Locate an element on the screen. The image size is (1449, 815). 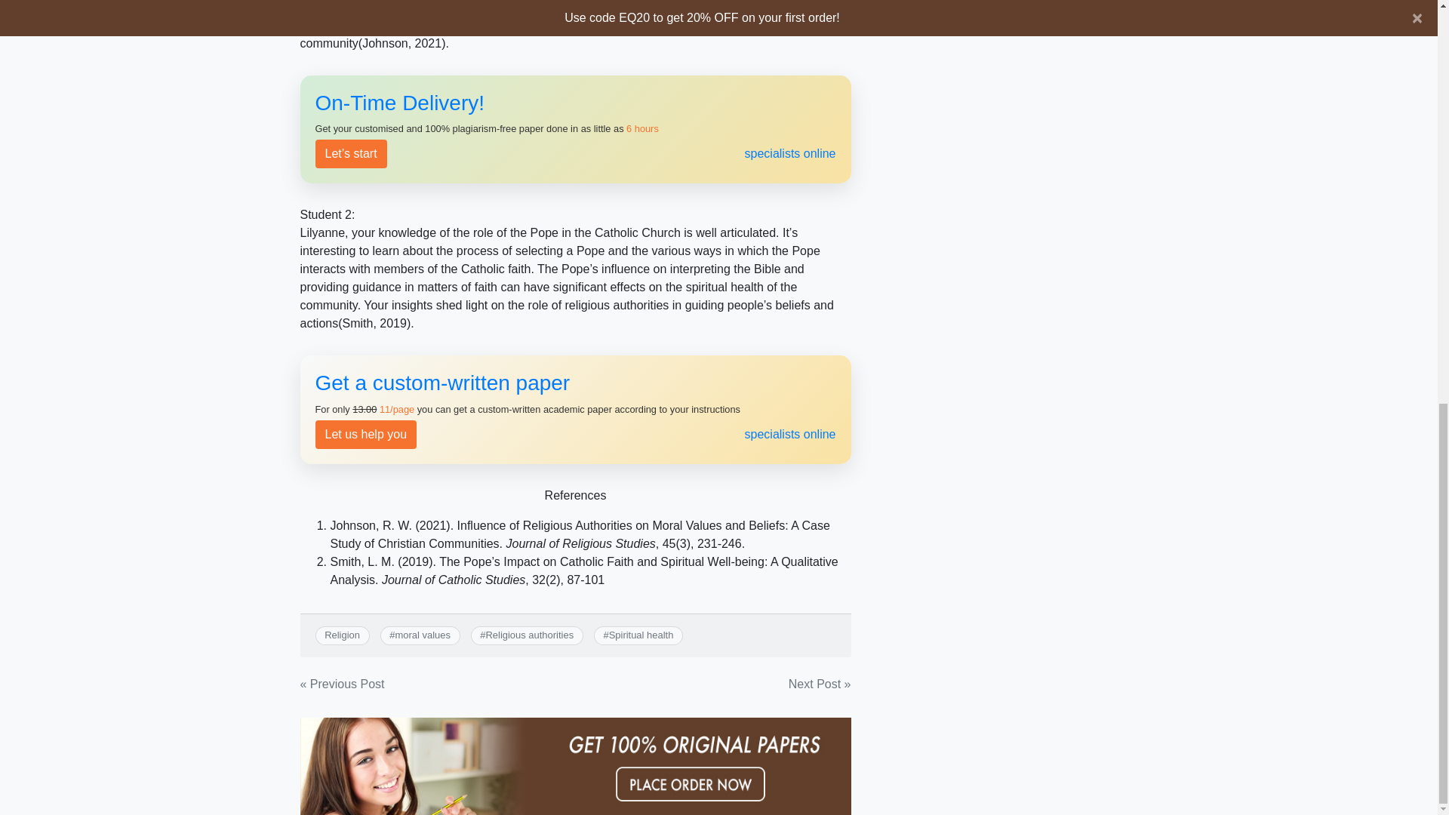
Let us help you is located at coordinates (575, 409).